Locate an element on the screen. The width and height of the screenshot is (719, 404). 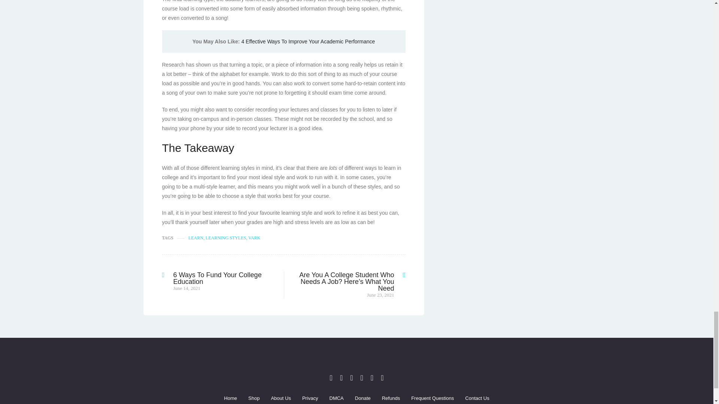
VARK is located at coordinates (254, 238).